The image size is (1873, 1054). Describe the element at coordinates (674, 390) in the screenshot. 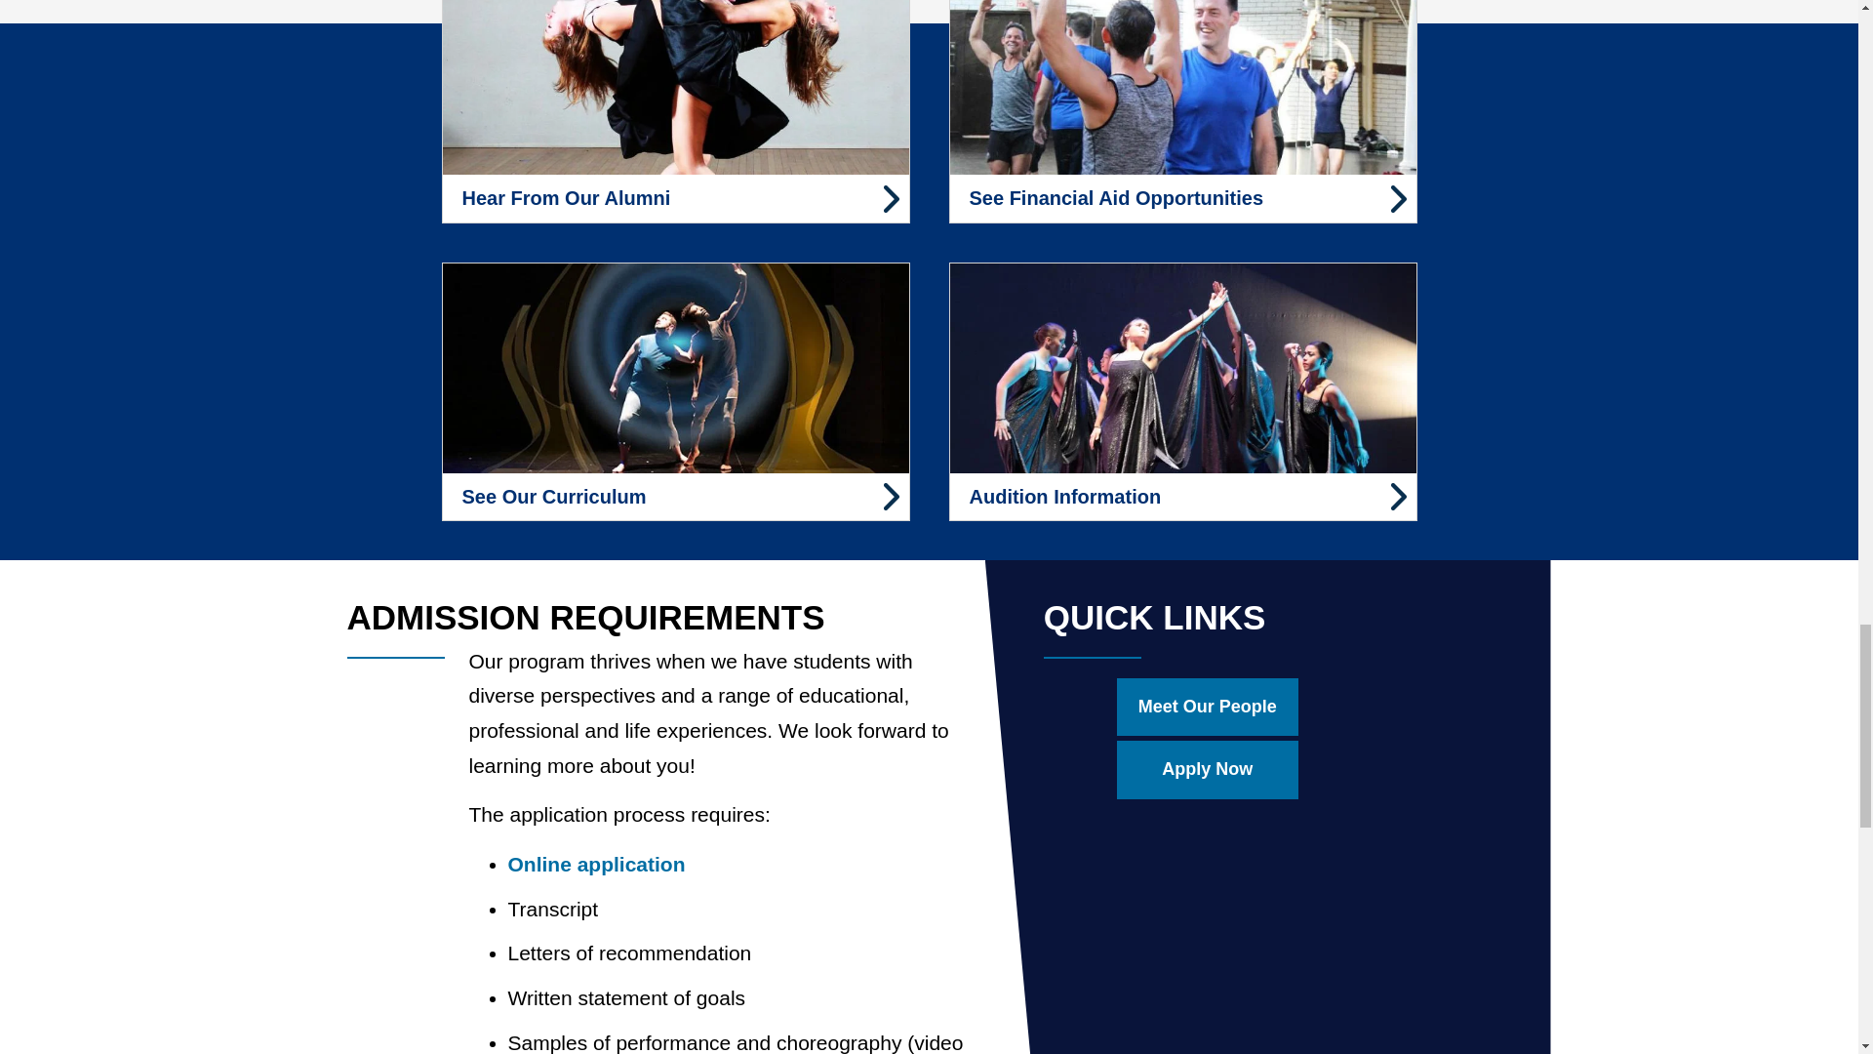

I see `See Our Curriculum` at that location.